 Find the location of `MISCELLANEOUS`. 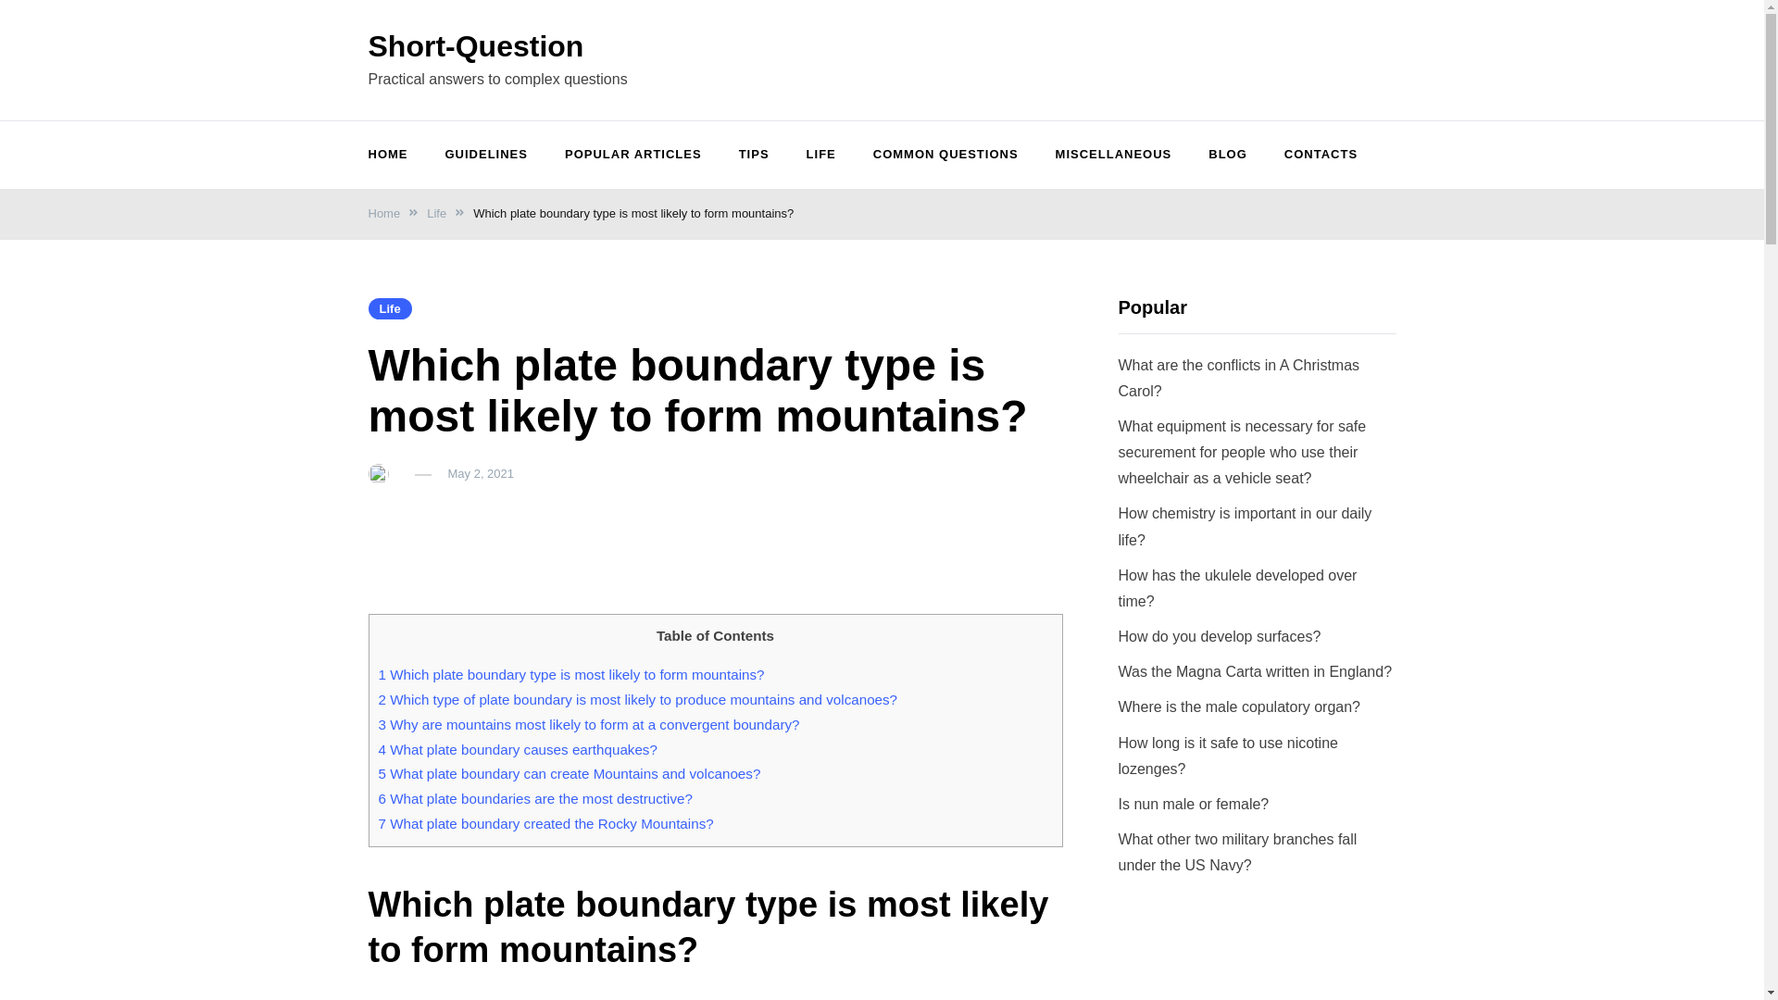

MISCELLANEOUS is located at coordinates (1113, 155).